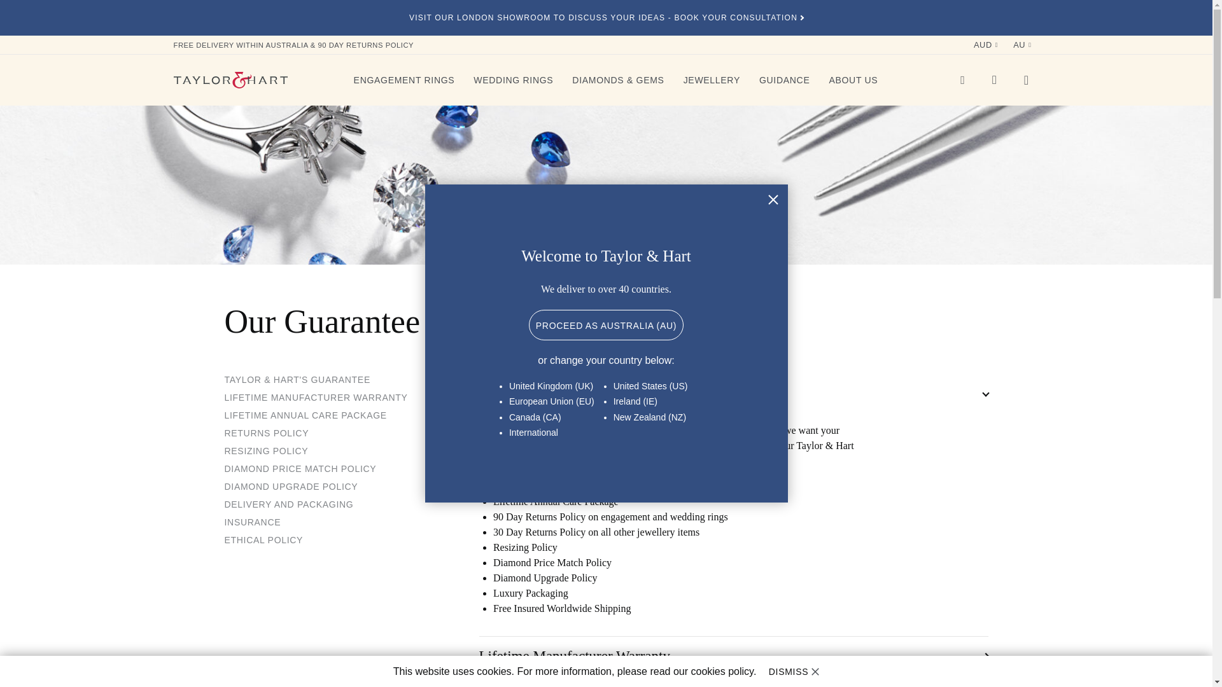 Image resolution: width=1222 pixels, height=687 pixels. What do you see at coordinates (1022, 45) in the screenshot?
I see `AU` at bounding box center [1022, 45].